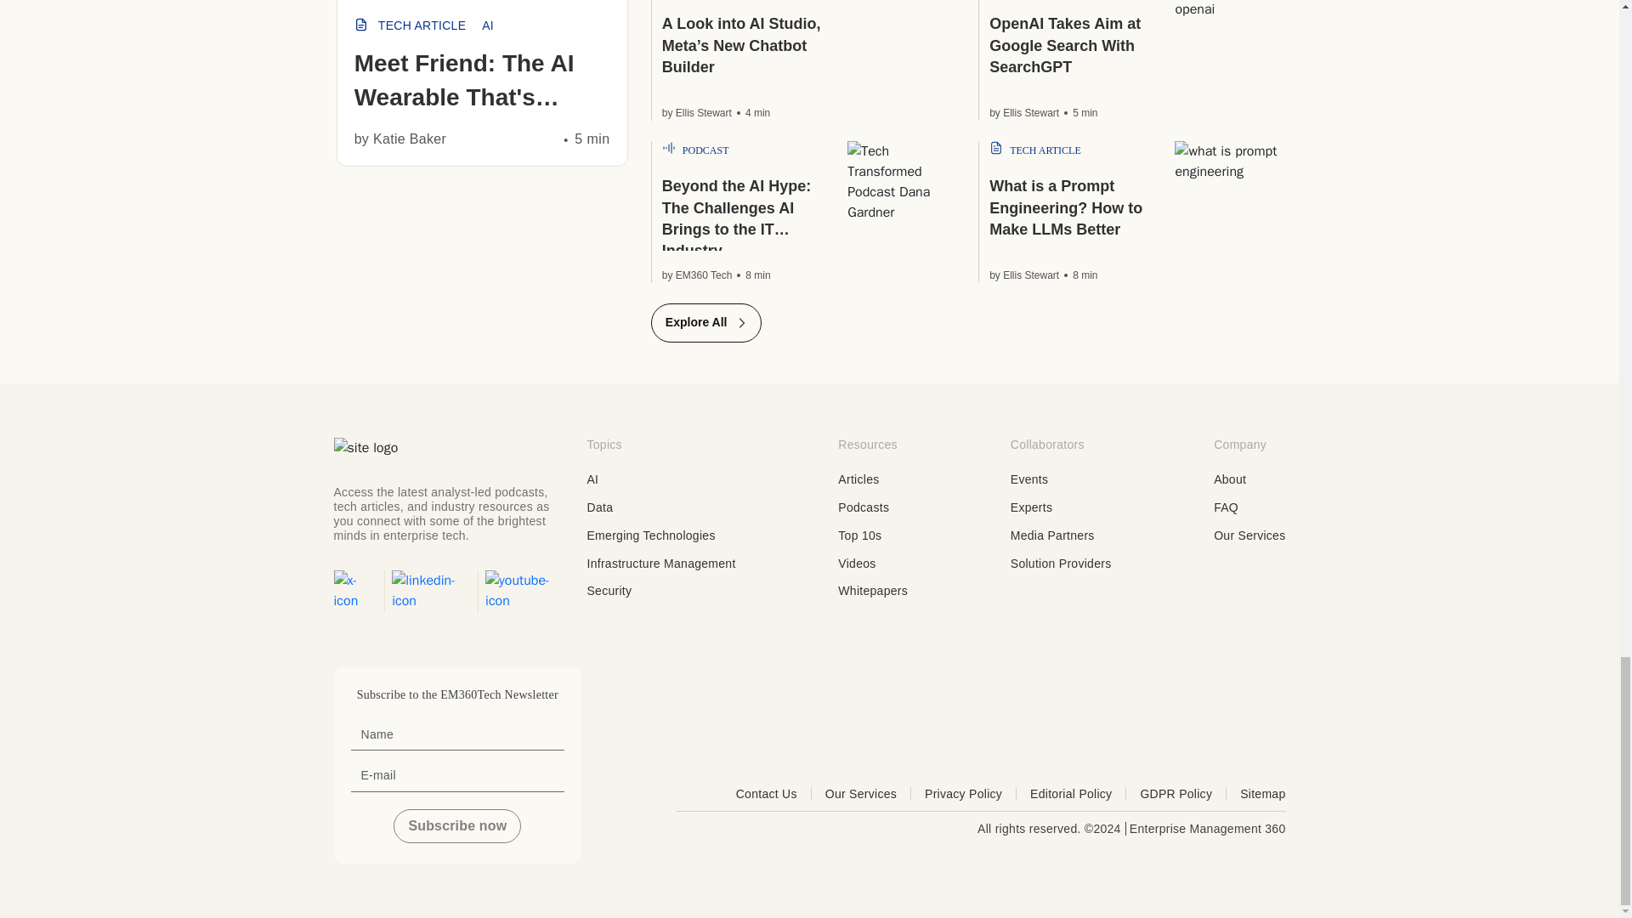 The image size is (1632, 918). What do you see at coordinates (1183, 794) in the screenshot?
I see `GDPR Policy` at bounding box center [1183, 794].